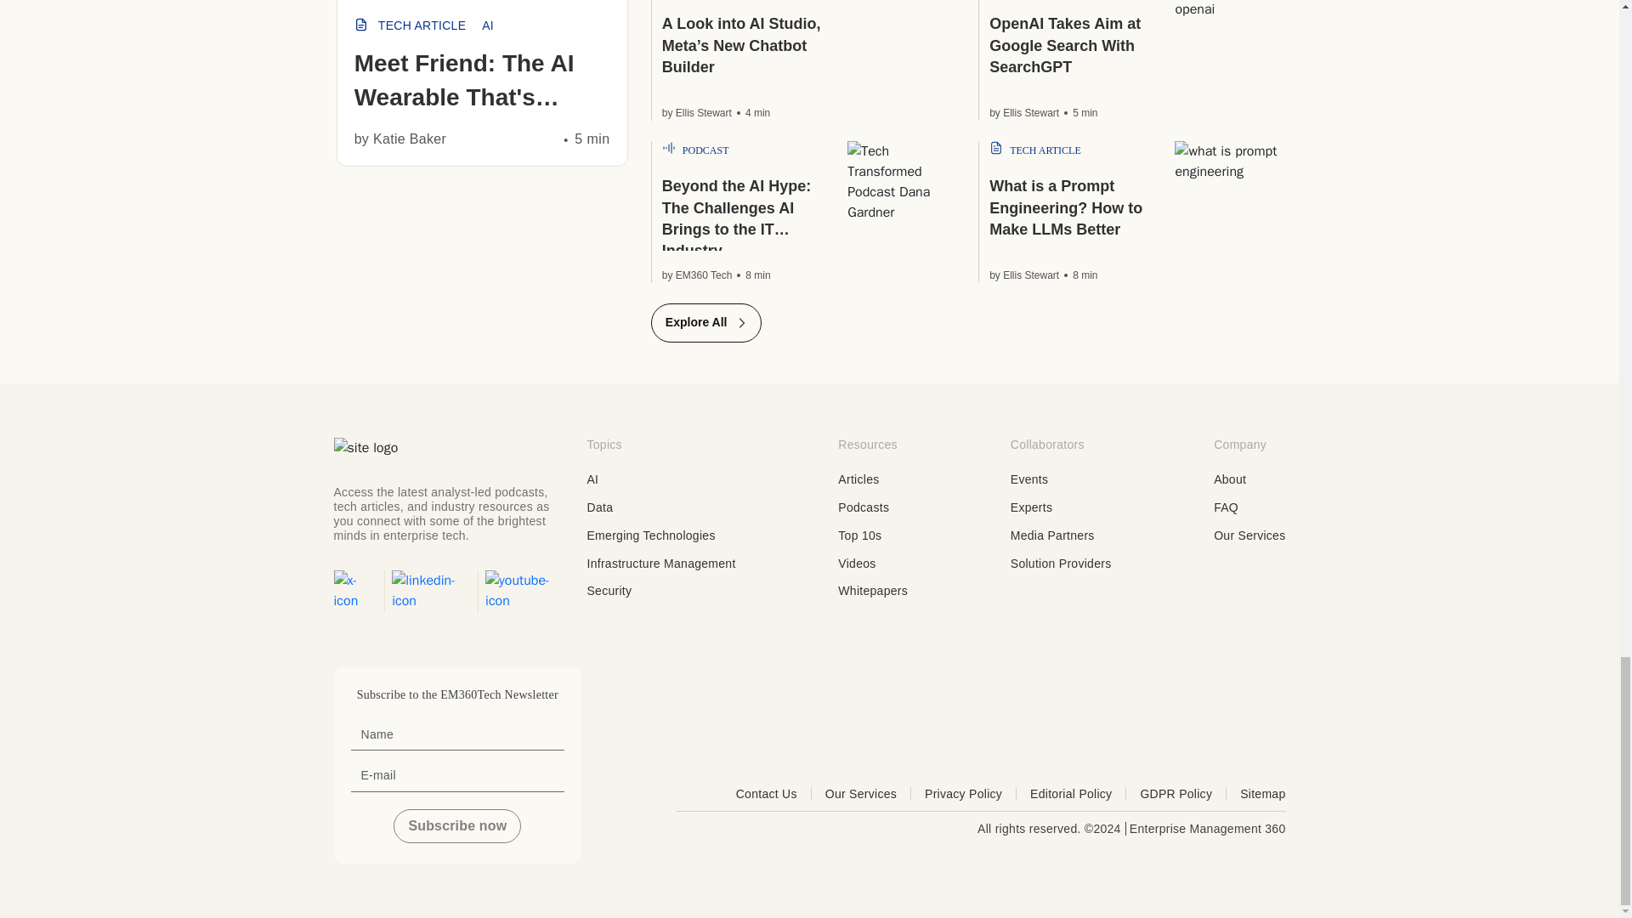 The image size is (1632, 918). What do you see at coordinates (1183, 794) in the screenshot?
I see `GDPR Policy` at bounding box center [1183, 794].